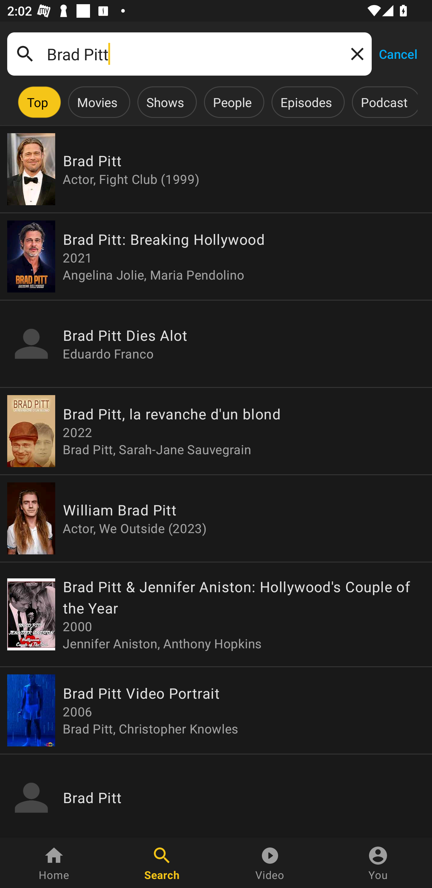  Describe the element at coordinates (378, 863) in the screenshot. I see `You` at that location.